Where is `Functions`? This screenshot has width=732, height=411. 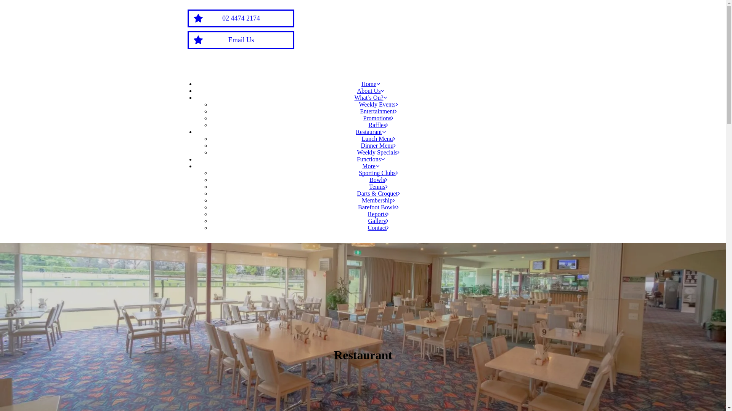 Functions is located at coordinates (371, 159).